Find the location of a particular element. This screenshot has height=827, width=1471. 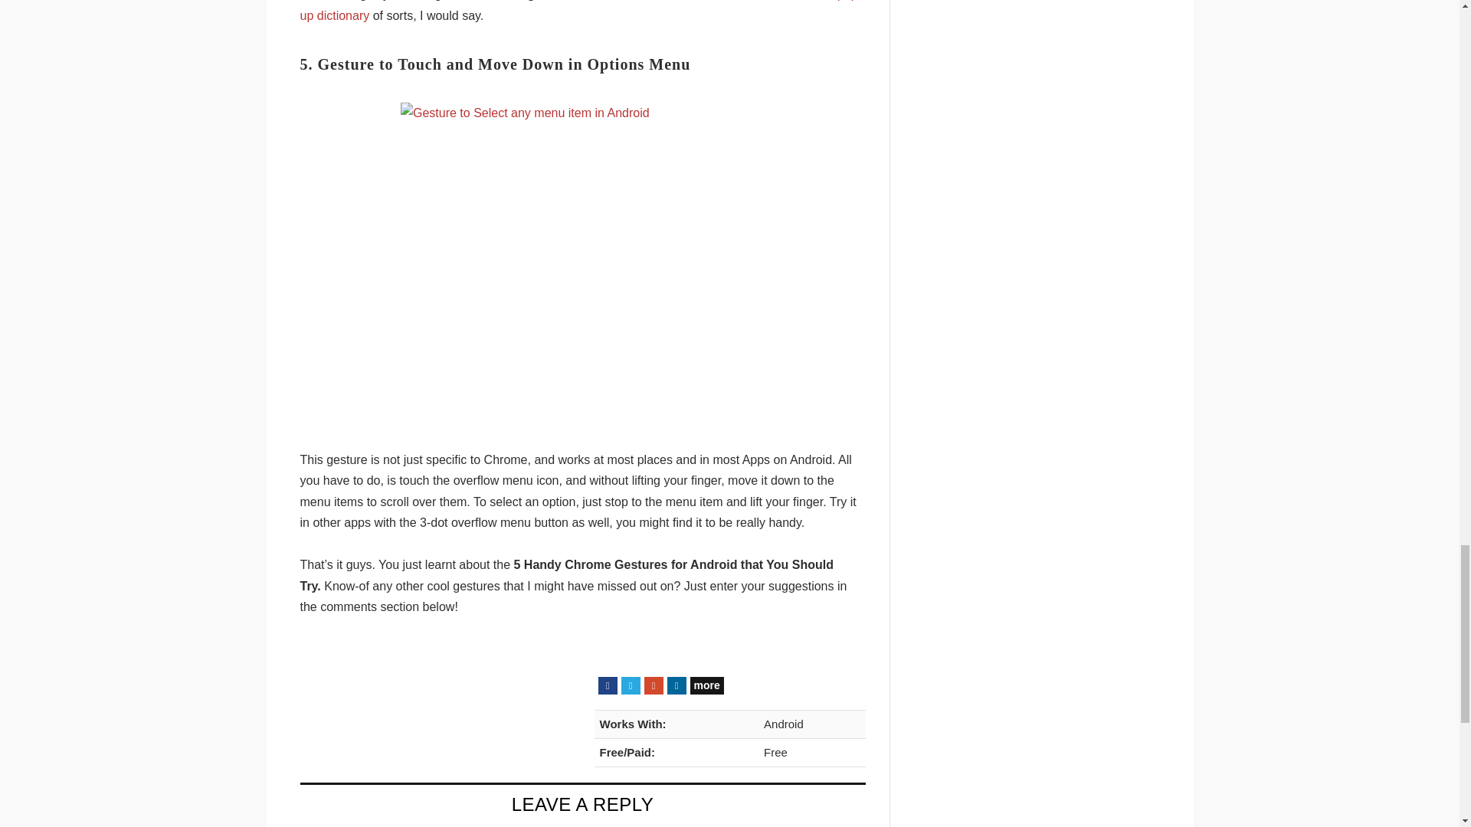

Tweet It is located at coordinates (630, 686).